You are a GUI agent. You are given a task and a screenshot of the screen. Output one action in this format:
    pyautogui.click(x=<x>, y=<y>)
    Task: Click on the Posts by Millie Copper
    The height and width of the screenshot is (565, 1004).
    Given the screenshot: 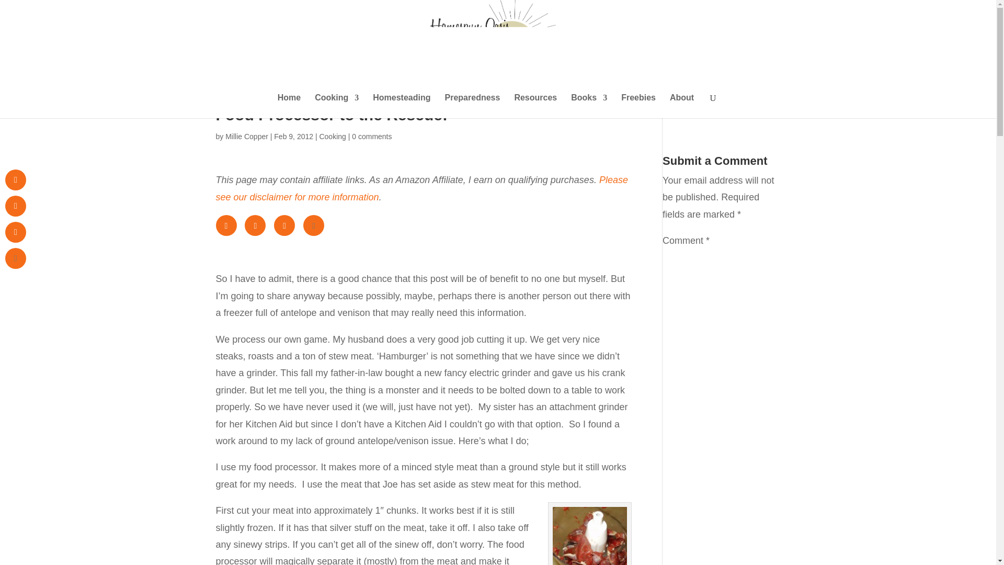 What is the action you would take?
    pyautogui.click(x=246, y=136)
    